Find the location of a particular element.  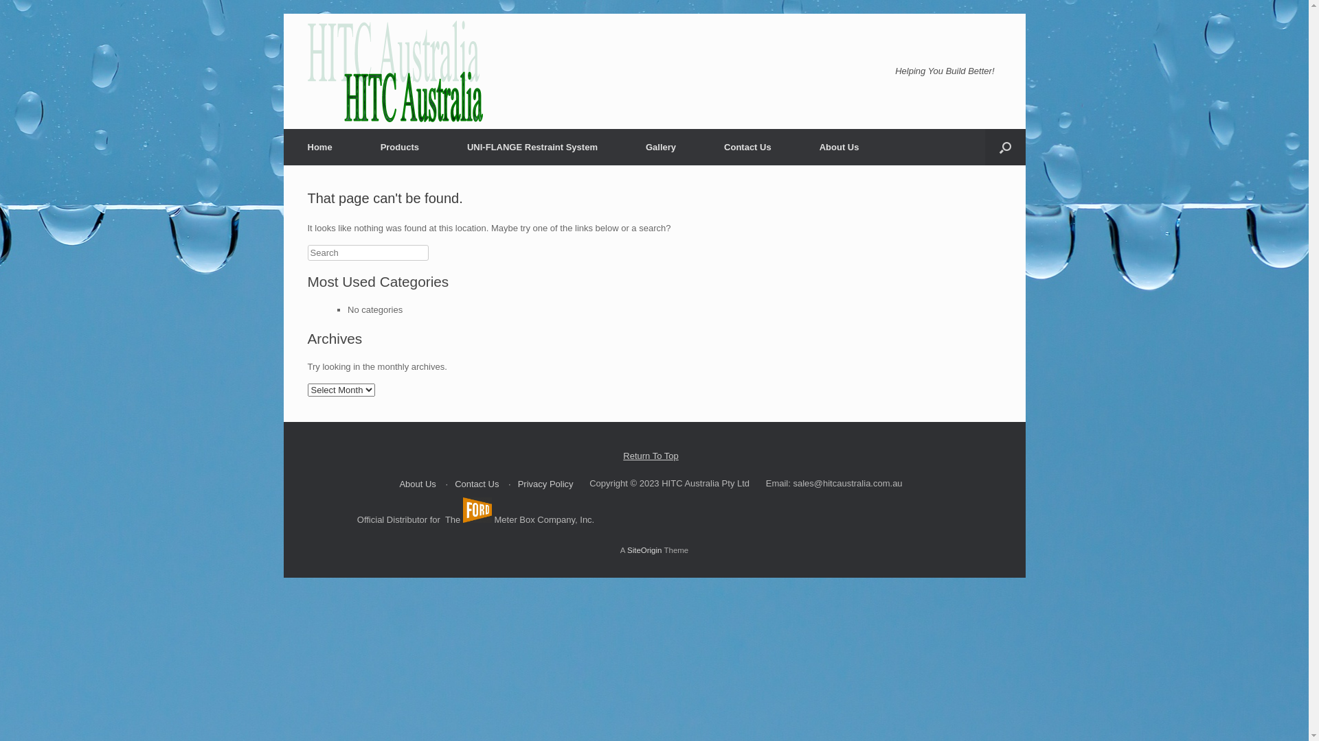

Email: sales@hitcaustralia.com.au is located at coordinates (834, 483).